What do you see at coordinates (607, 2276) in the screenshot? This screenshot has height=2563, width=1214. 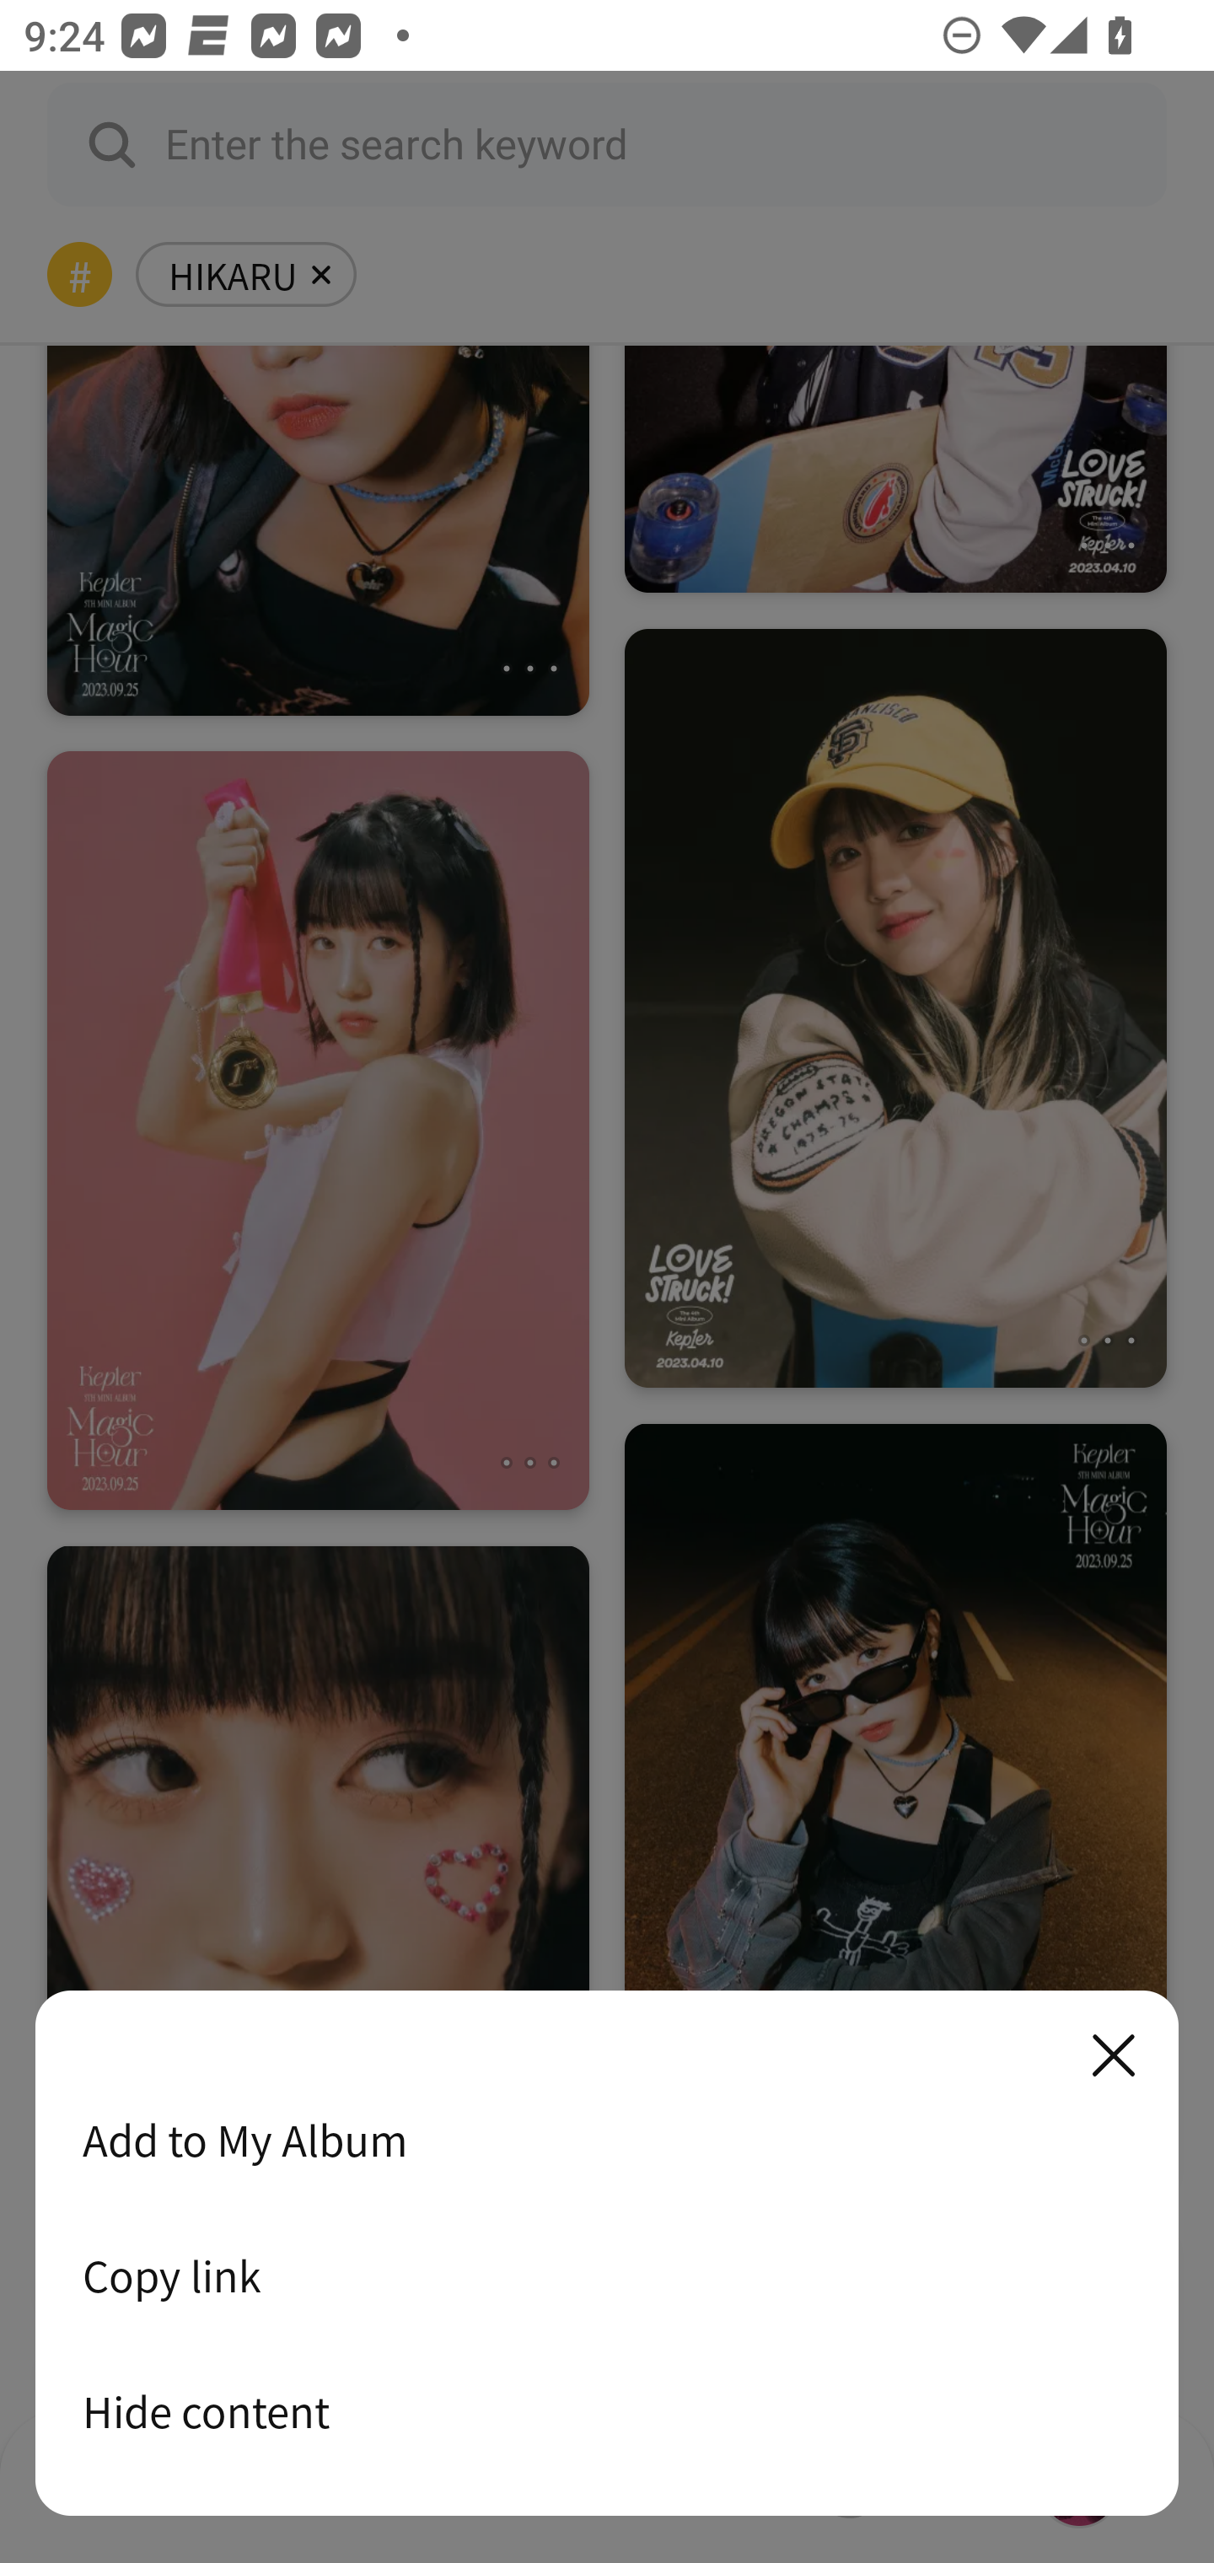 I see `Copy link` at bounding box center [607, 2276].